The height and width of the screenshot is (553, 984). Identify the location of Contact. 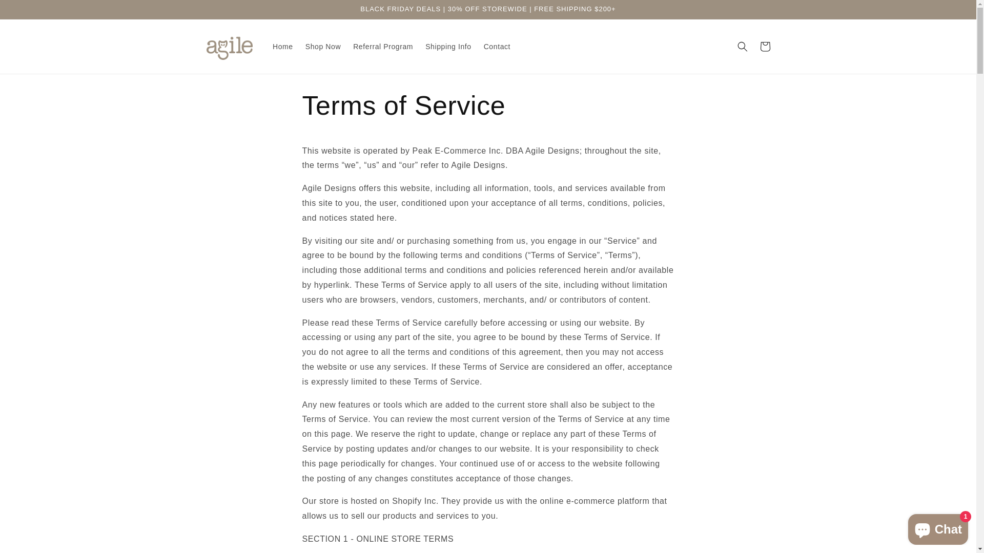
(497, 47).